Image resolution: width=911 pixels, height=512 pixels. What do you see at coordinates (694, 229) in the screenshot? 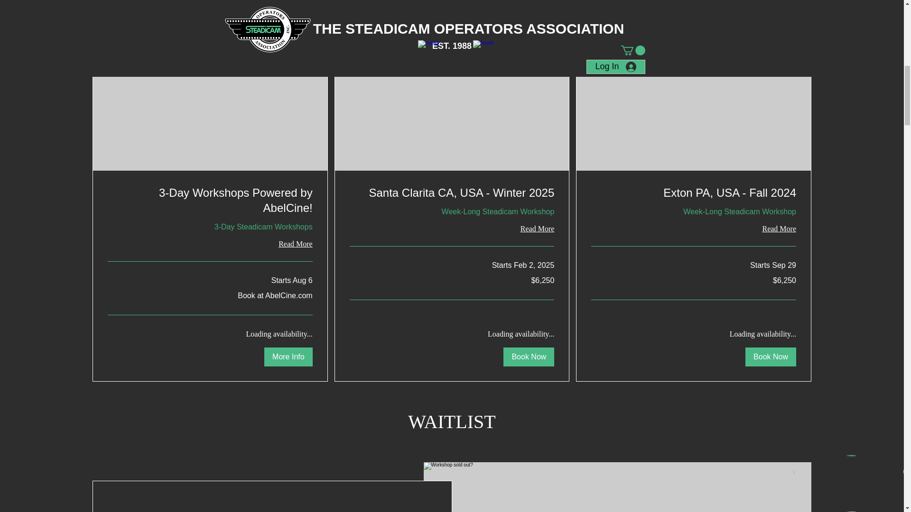
I see `Read More` at bounding box center [694, 229].